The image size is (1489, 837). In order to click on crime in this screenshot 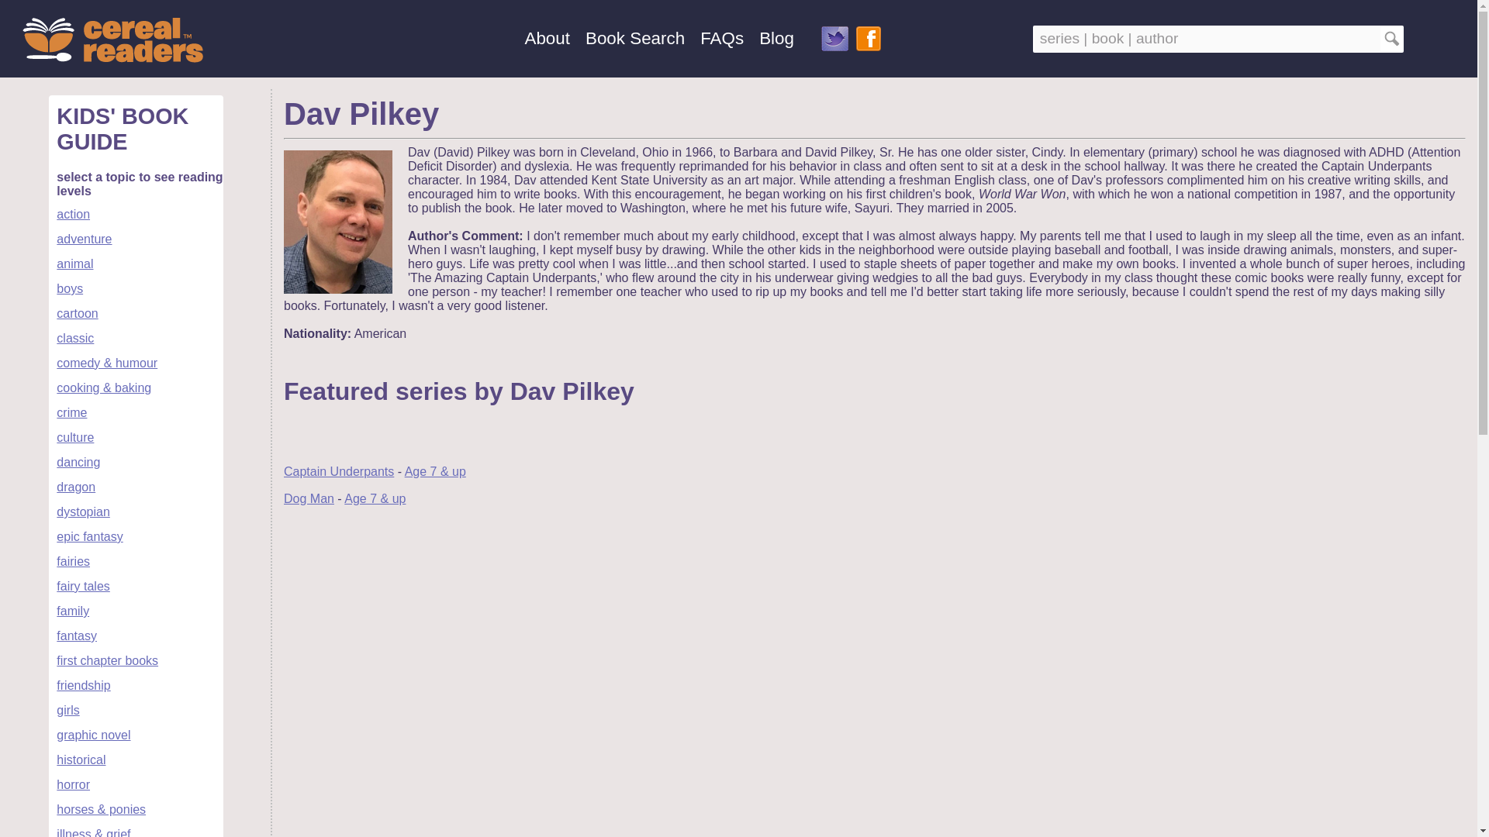, I will do `click(71, 412)`.